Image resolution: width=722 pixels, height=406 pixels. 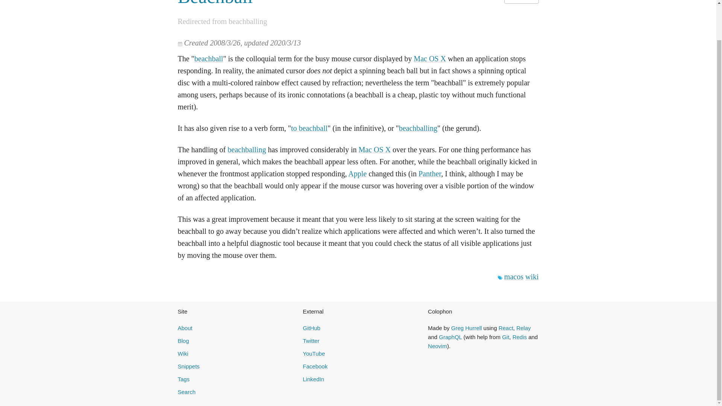 I want to click on macos, so click(x=514, y=277).